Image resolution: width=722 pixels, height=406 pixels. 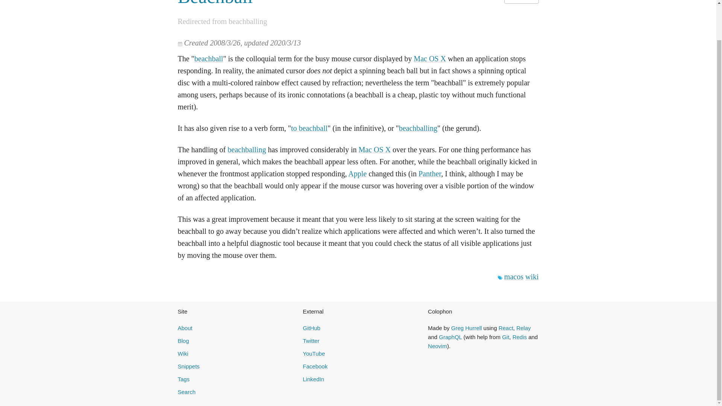 I want to click on macos, so click(x=514, y=277).